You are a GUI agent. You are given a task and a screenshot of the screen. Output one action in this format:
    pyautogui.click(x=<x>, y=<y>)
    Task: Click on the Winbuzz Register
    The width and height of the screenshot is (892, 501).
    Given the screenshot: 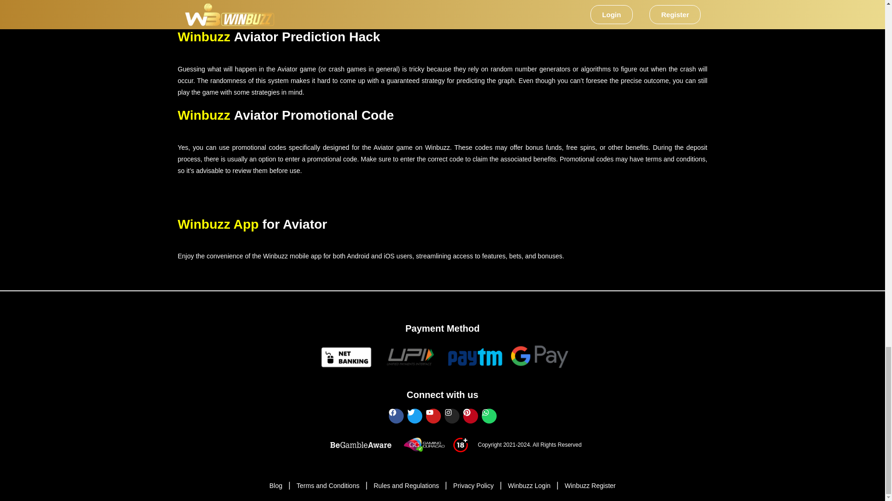 What is the action you would take?
    pyautogui.click(x=584, y=485)
    